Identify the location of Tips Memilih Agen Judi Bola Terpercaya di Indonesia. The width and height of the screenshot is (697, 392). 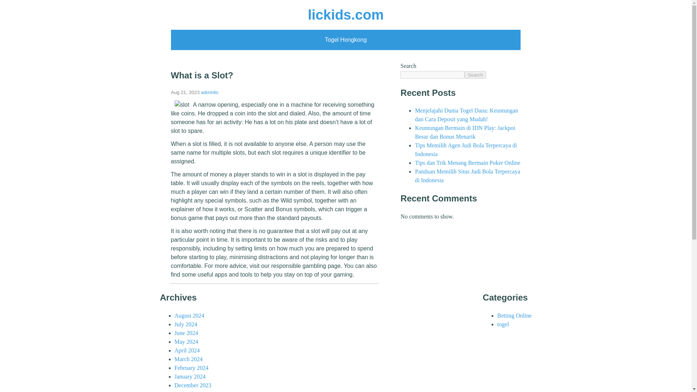
(466, 150).